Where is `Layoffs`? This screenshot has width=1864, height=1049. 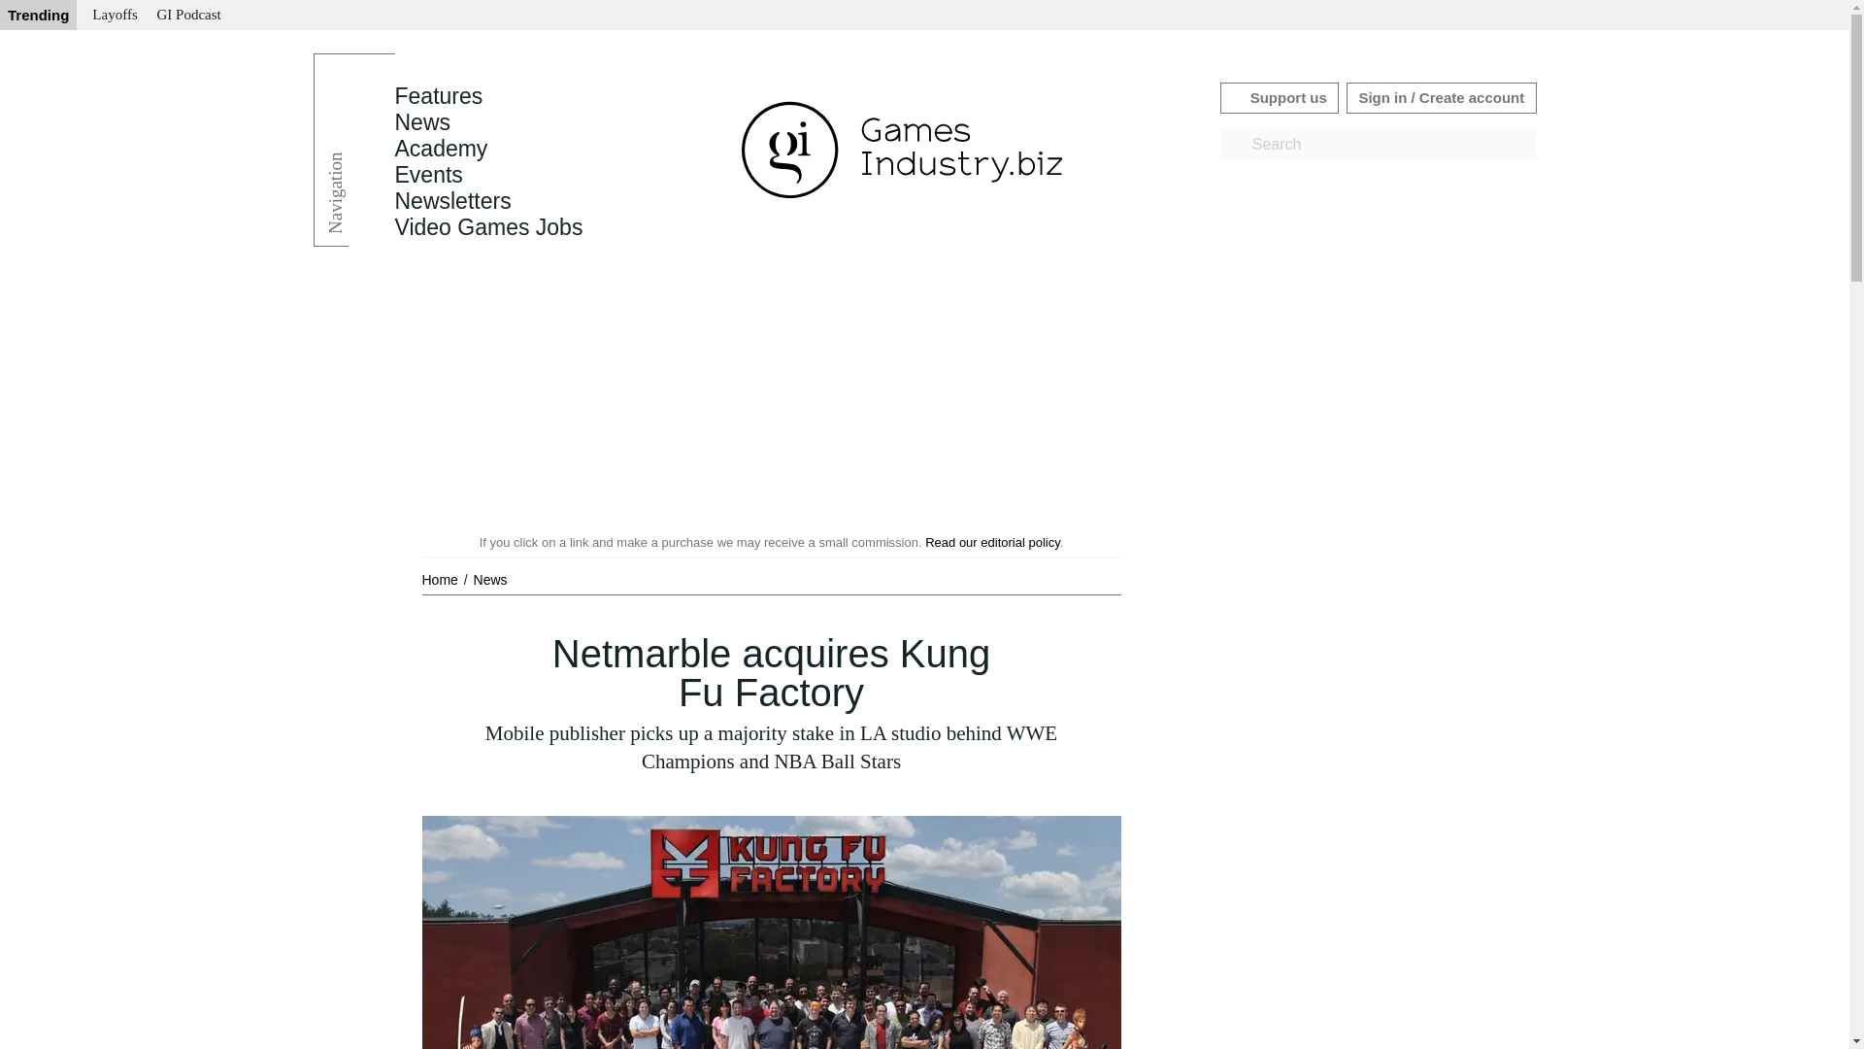 Layoffs is located at coordinates (274, 16).